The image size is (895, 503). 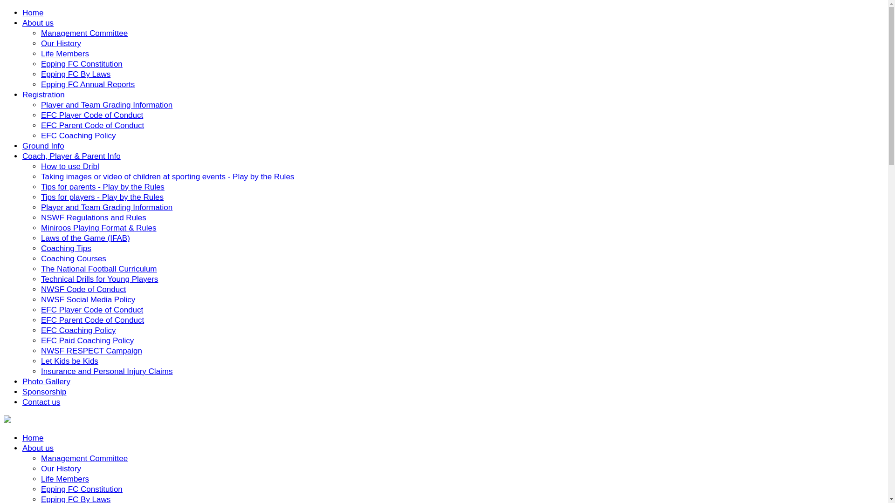 What do you see at coordinates (33, 438) in the screenshot?
I see `Home` at bounding box center [33, 438].